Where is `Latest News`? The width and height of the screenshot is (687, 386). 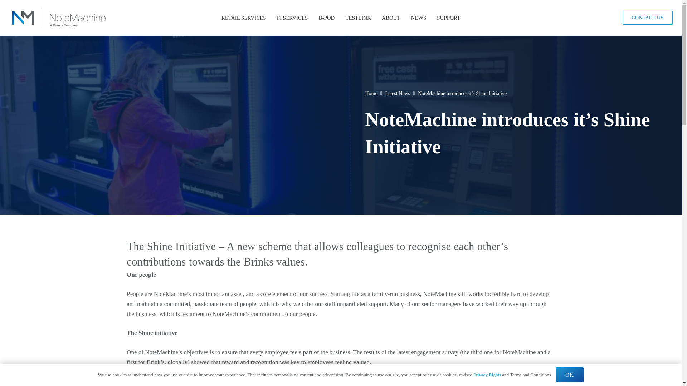
Latest News is located at coordinates (398, 93).